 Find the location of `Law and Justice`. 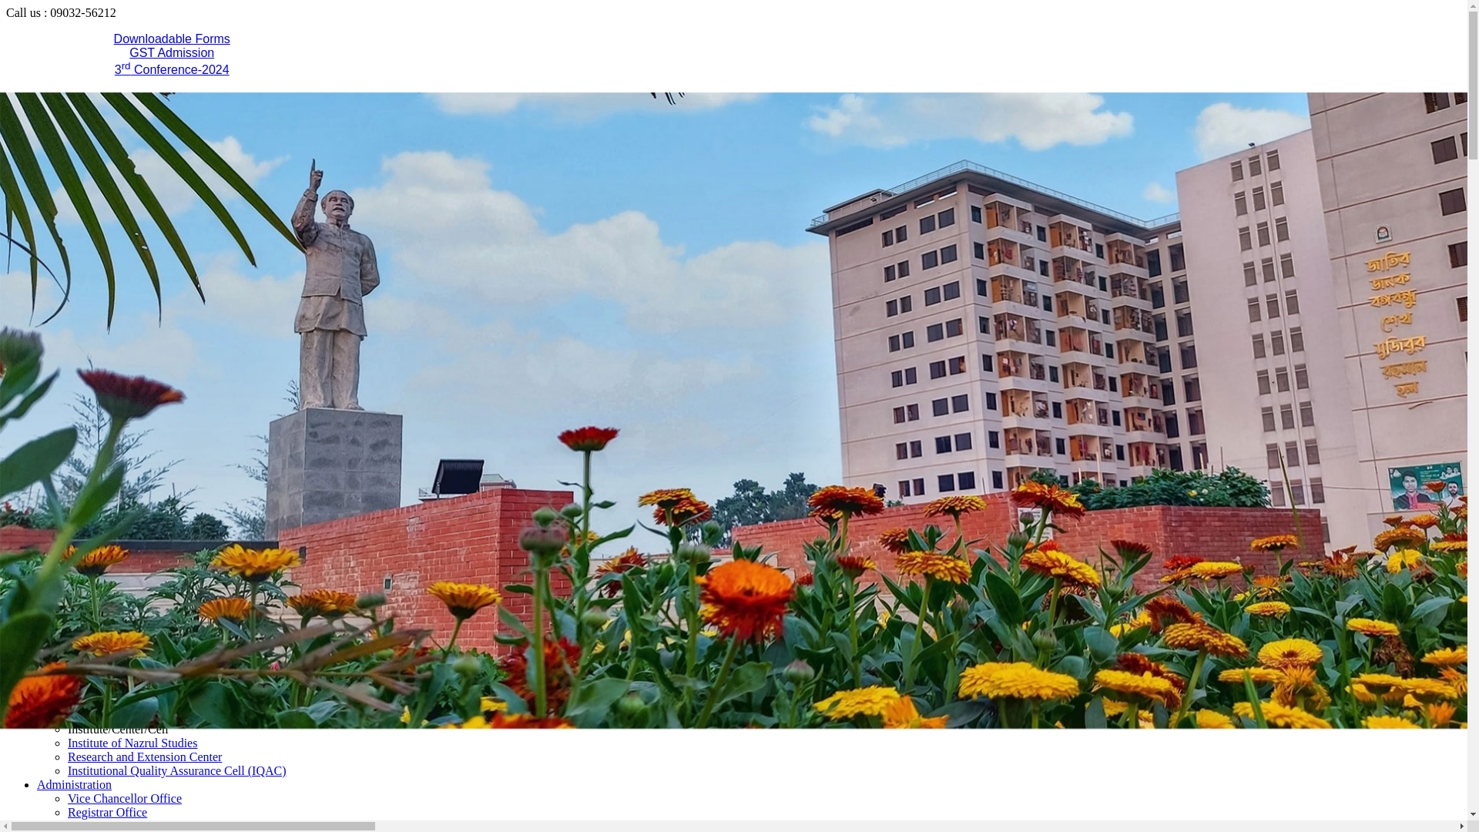

Law and Justice is located at coordinates (108, 618).